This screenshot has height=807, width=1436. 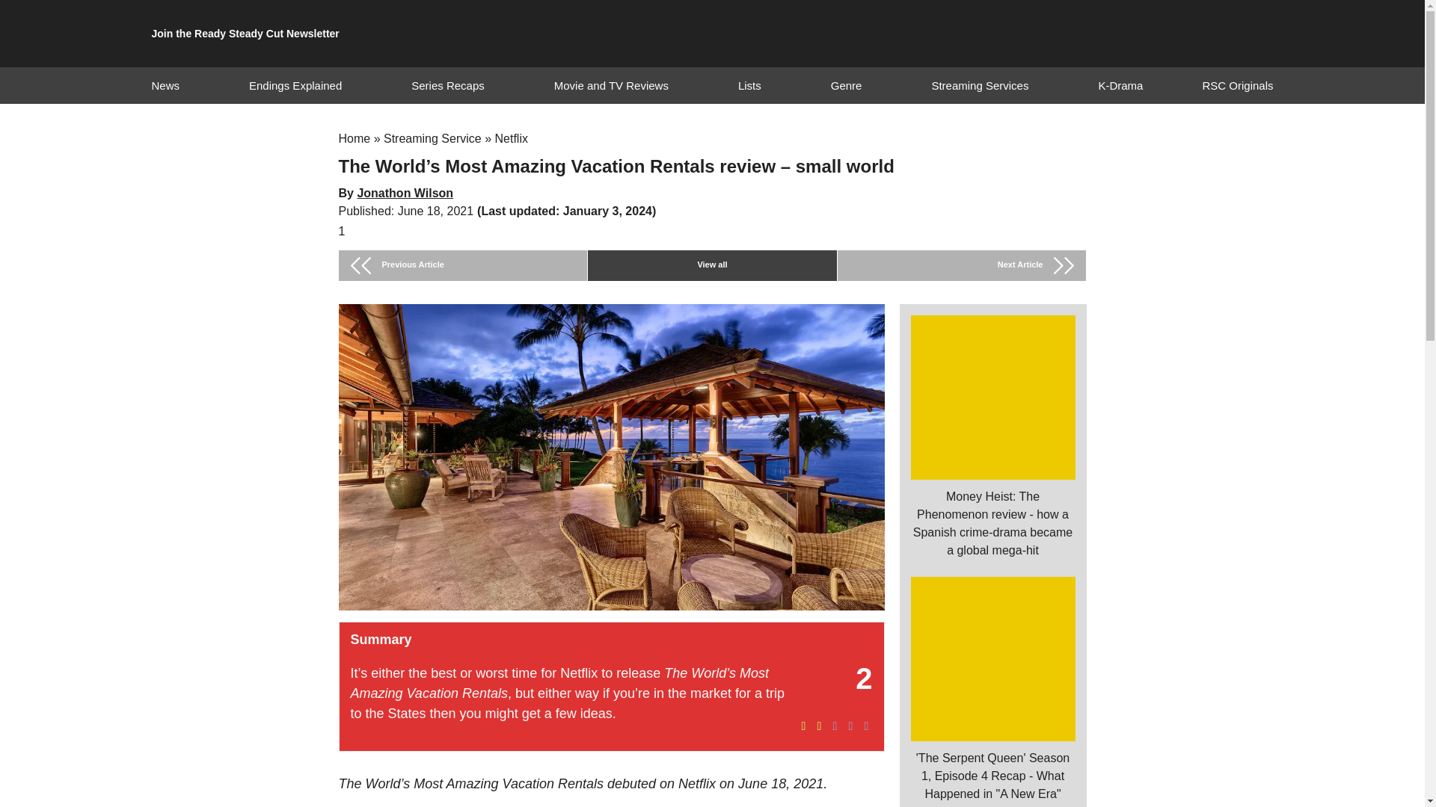 What do you see at coordinates (245, 34) in the screenshot?
I see `Join the Ready Steady Cut Newsletter` at bounding box center [245, 34].